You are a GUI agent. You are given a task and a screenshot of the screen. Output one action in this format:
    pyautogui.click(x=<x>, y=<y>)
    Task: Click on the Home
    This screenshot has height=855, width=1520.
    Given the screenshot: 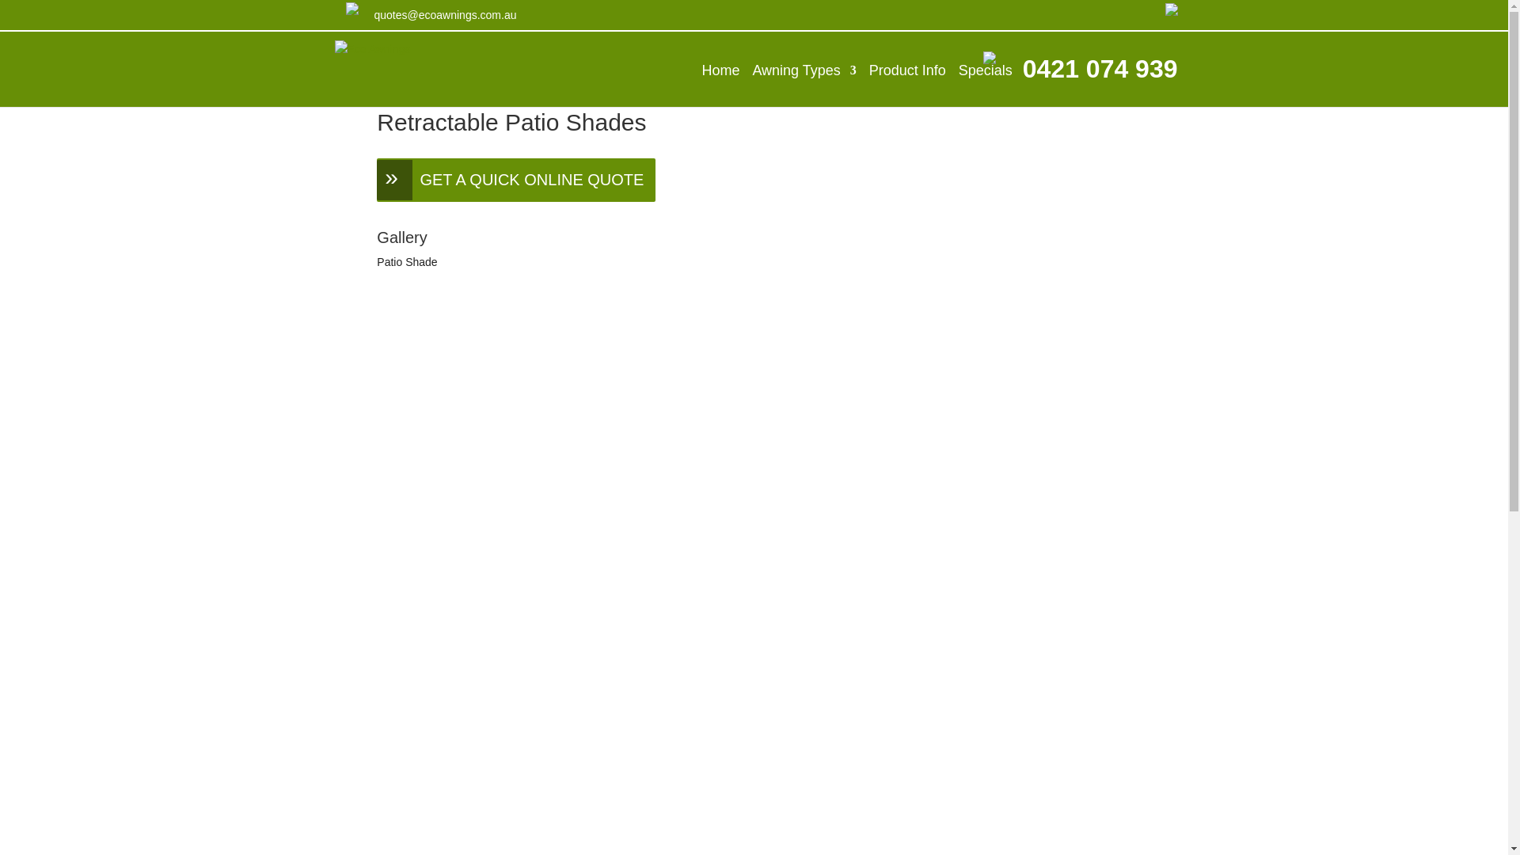 What is the action you would take?
    pyautogui.click(x=720, y=70)
    